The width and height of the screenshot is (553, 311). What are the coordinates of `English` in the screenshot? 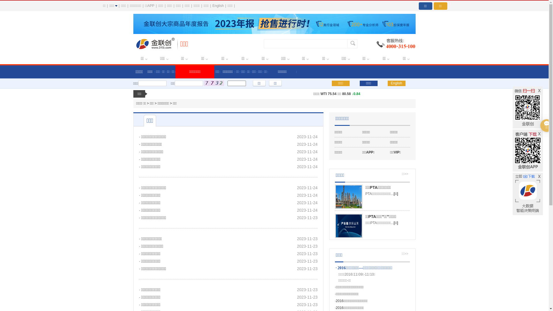 It's located at (397, 84).